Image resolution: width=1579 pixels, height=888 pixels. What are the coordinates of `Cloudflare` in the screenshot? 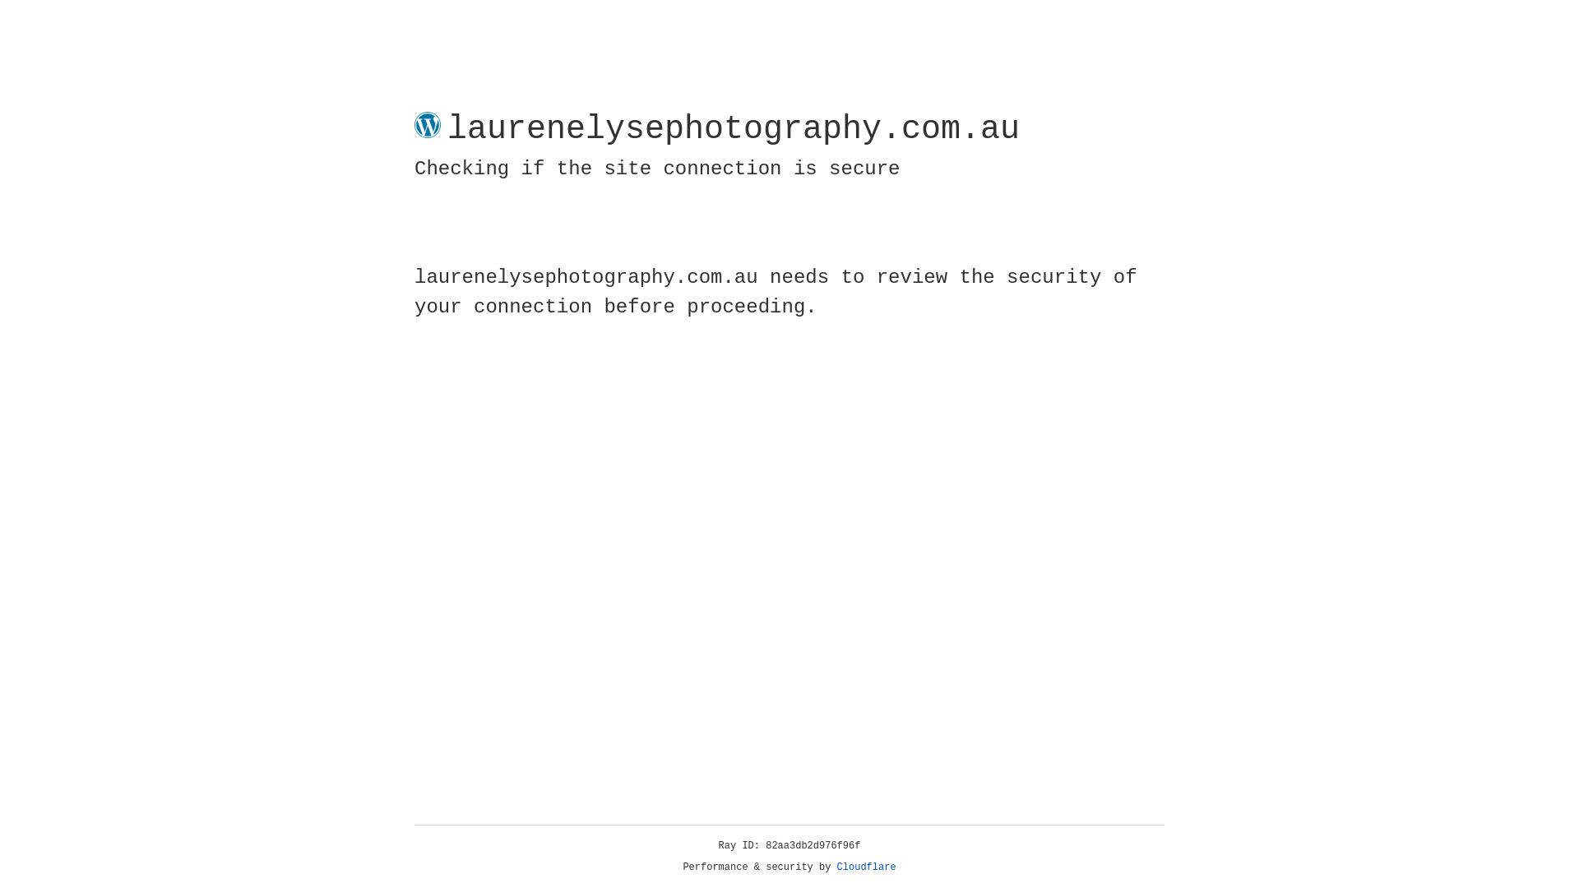 It's located at (867, 867).